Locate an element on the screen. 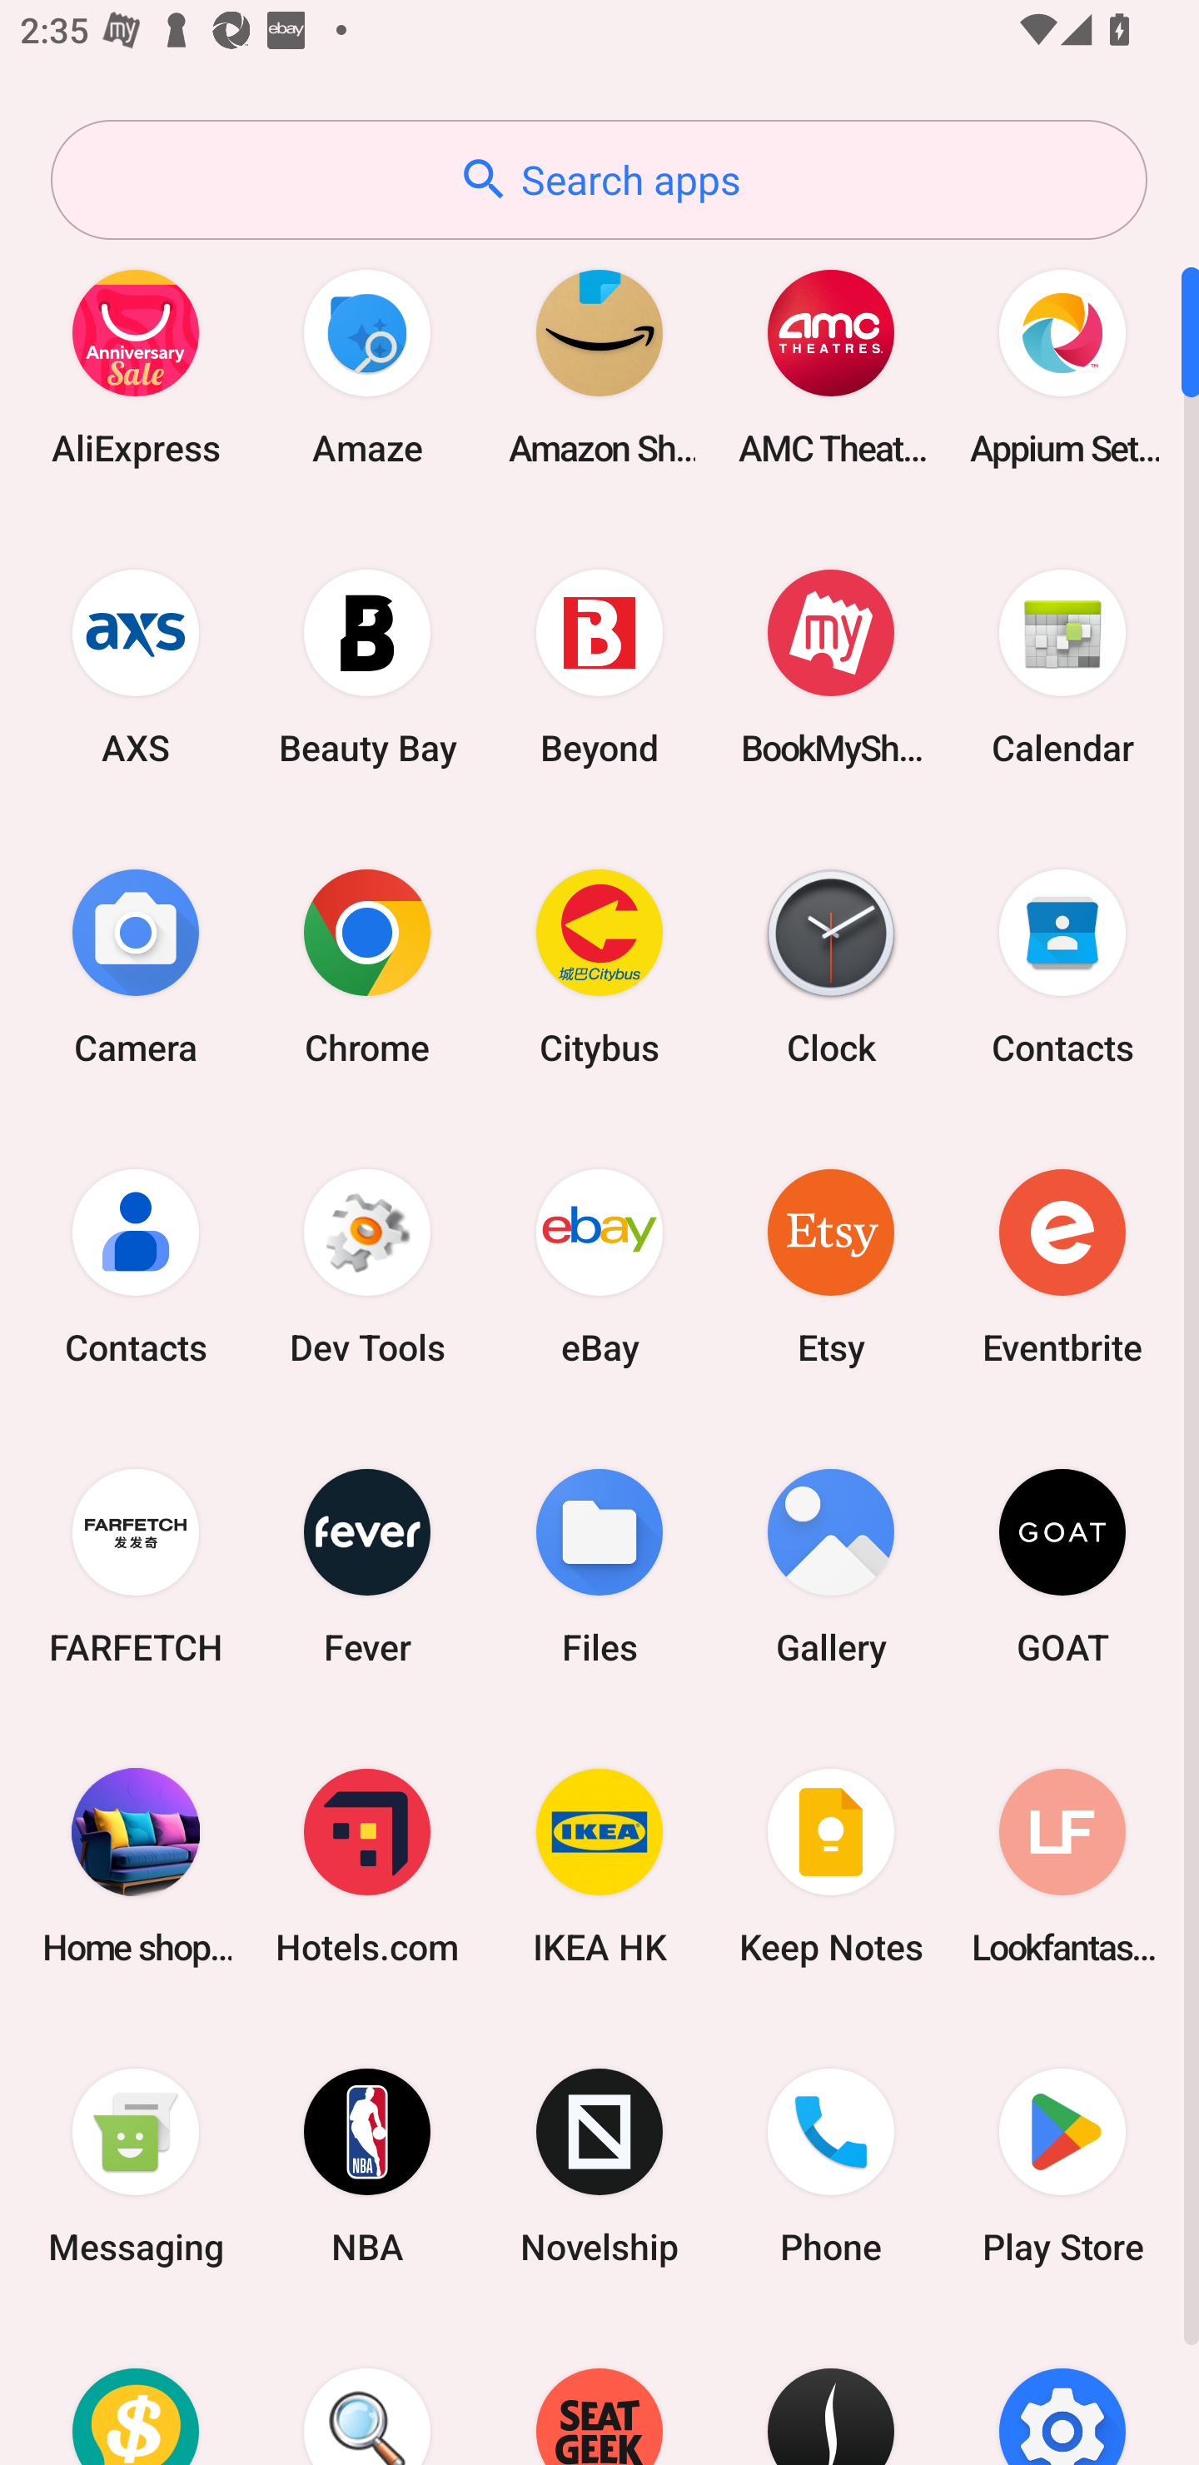 The image size is (1199, 2465). Play Store is located at coordinates (1062, 2167).